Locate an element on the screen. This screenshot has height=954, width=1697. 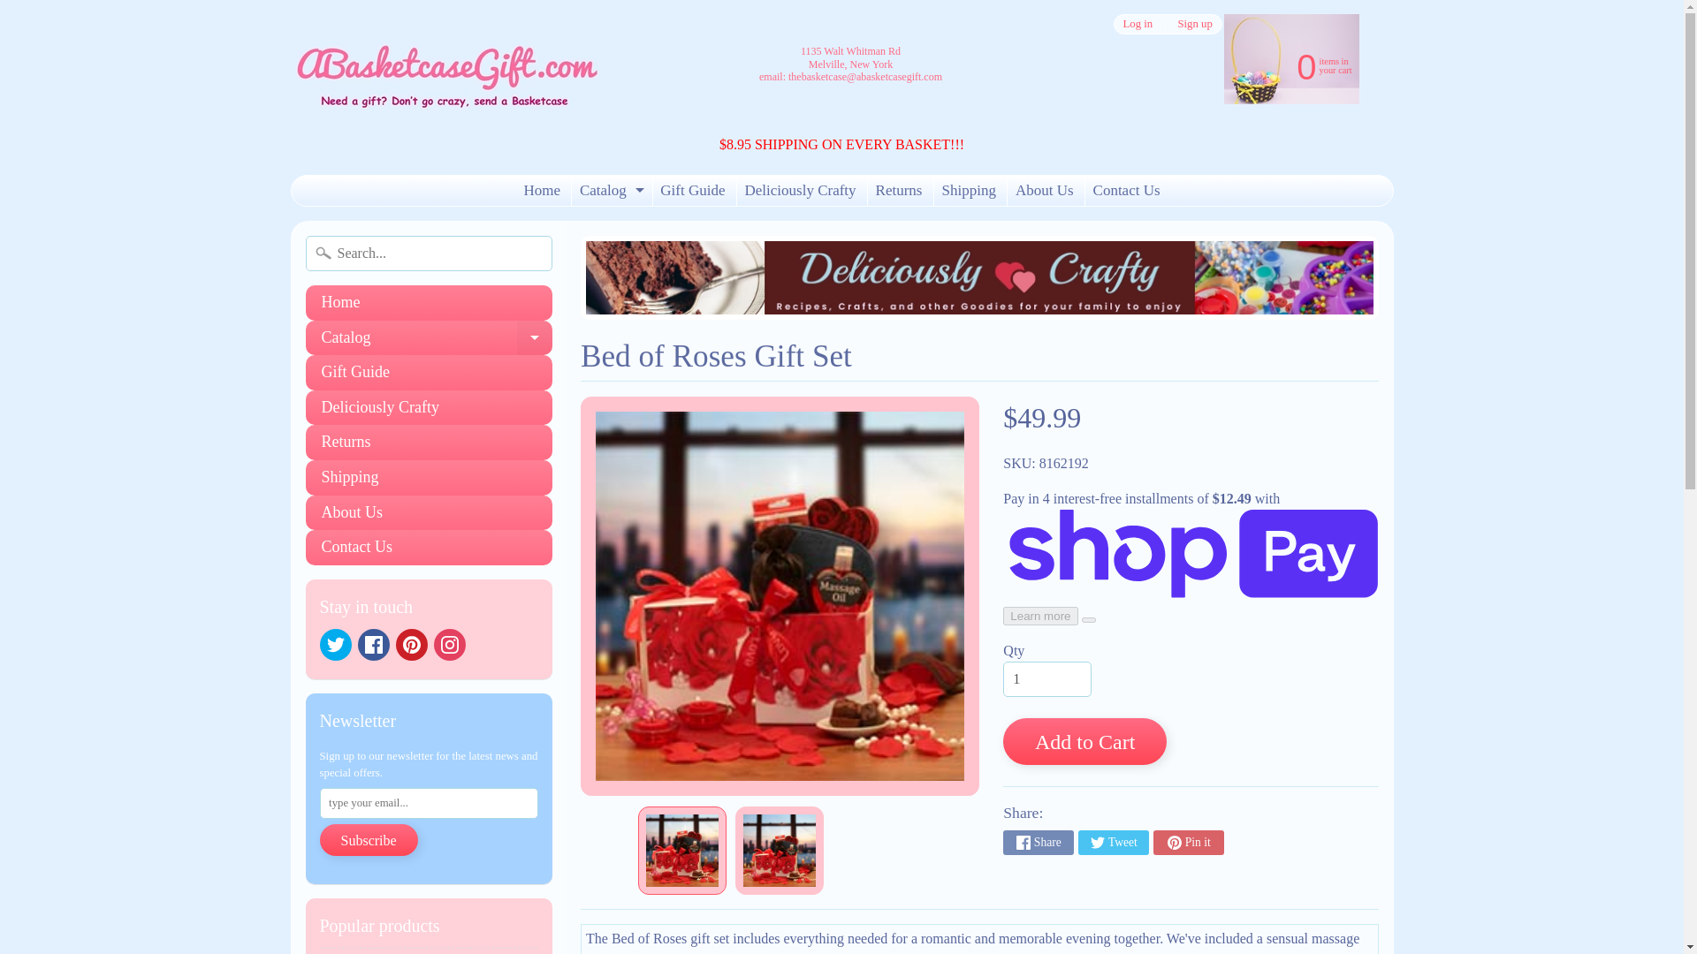
Instagram is located at coordinates (610, 191).